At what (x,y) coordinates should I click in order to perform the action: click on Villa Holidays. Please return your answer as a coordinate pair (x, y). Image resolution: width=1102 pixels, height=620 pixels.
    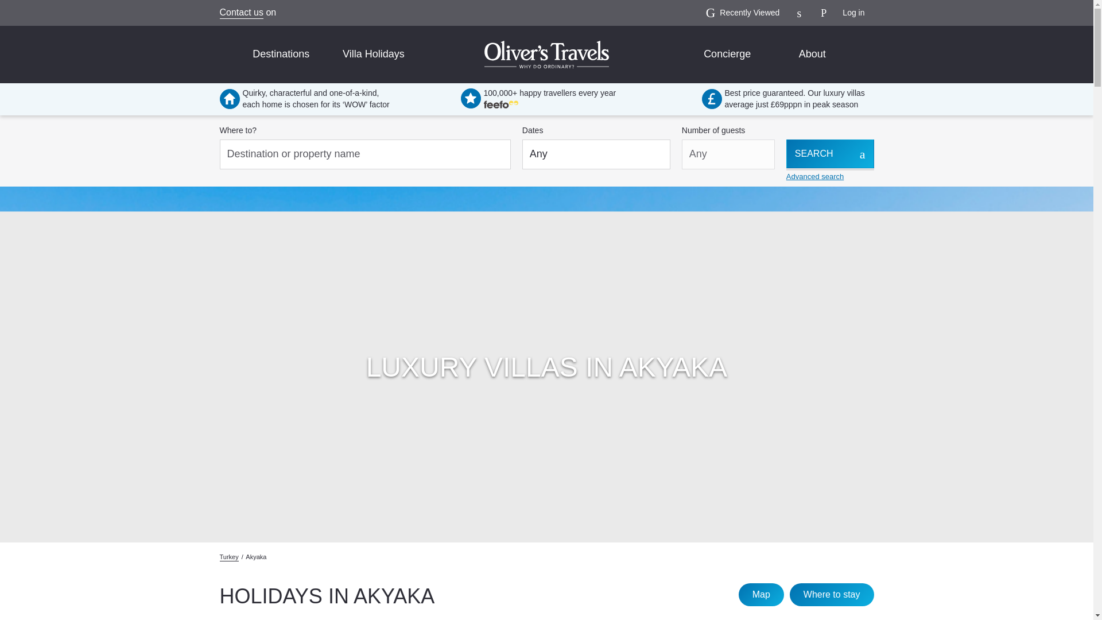
    Looking at the image, I should click on (373, 55).